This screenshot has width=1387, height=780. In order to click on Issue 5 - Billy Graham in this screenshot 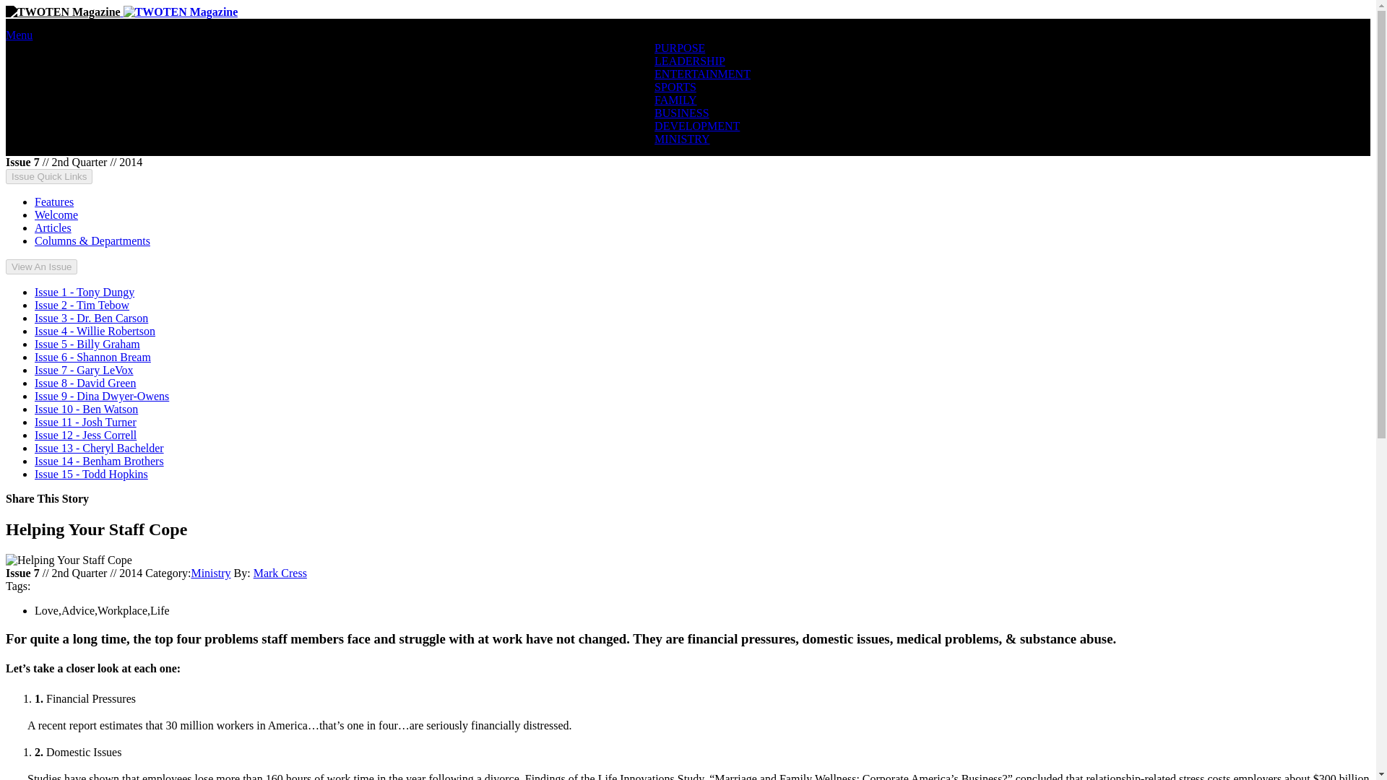, I will do `click(87, 344)`.